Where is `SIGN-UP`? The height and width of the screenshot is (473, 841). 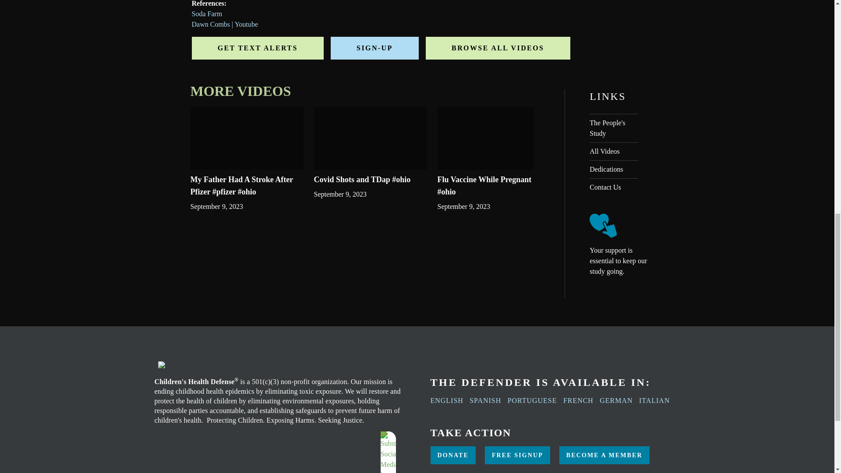
SIGN-UP is located at coordinates (375, 48).